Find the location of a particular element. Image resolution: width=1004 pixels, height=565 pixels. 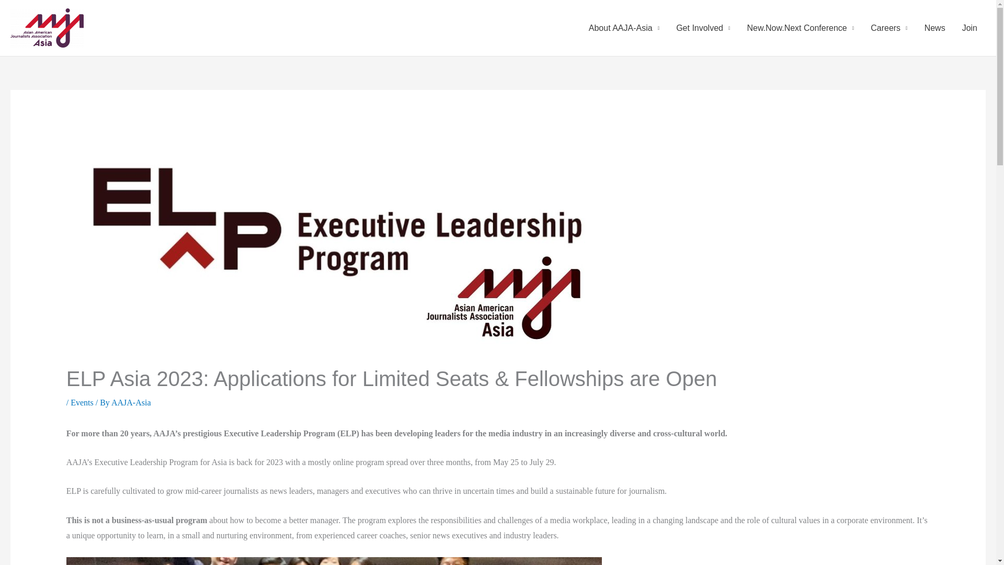

About AAJA-Asia is located at coordinates (623, 28).